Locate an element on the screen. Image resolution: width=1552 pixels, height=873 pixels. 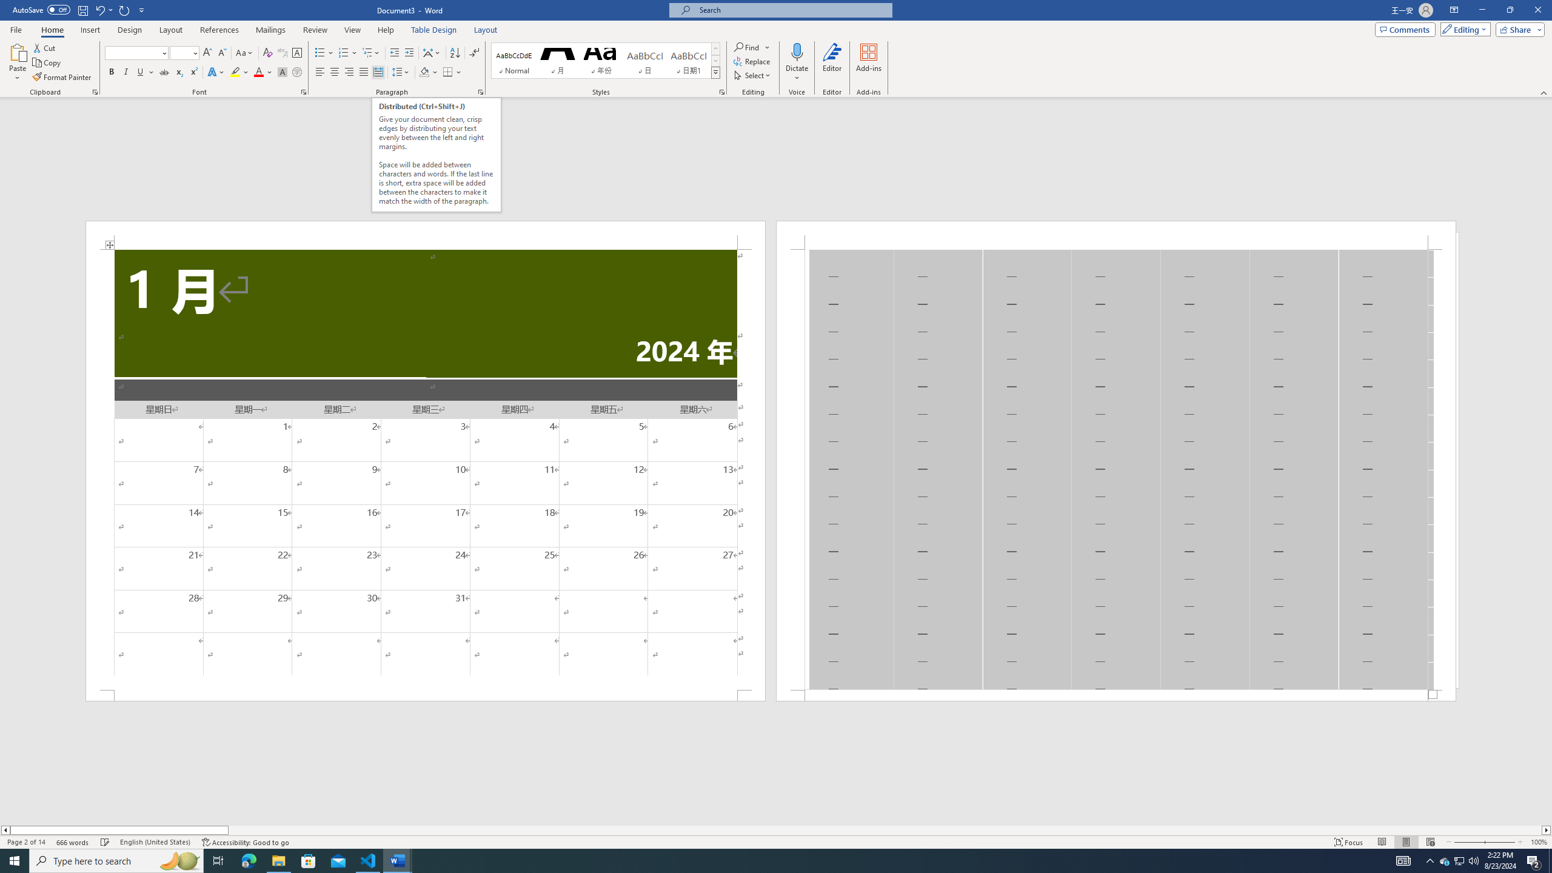
AutomationID: QuickStylesGallery is located at coordinates (606, 61).